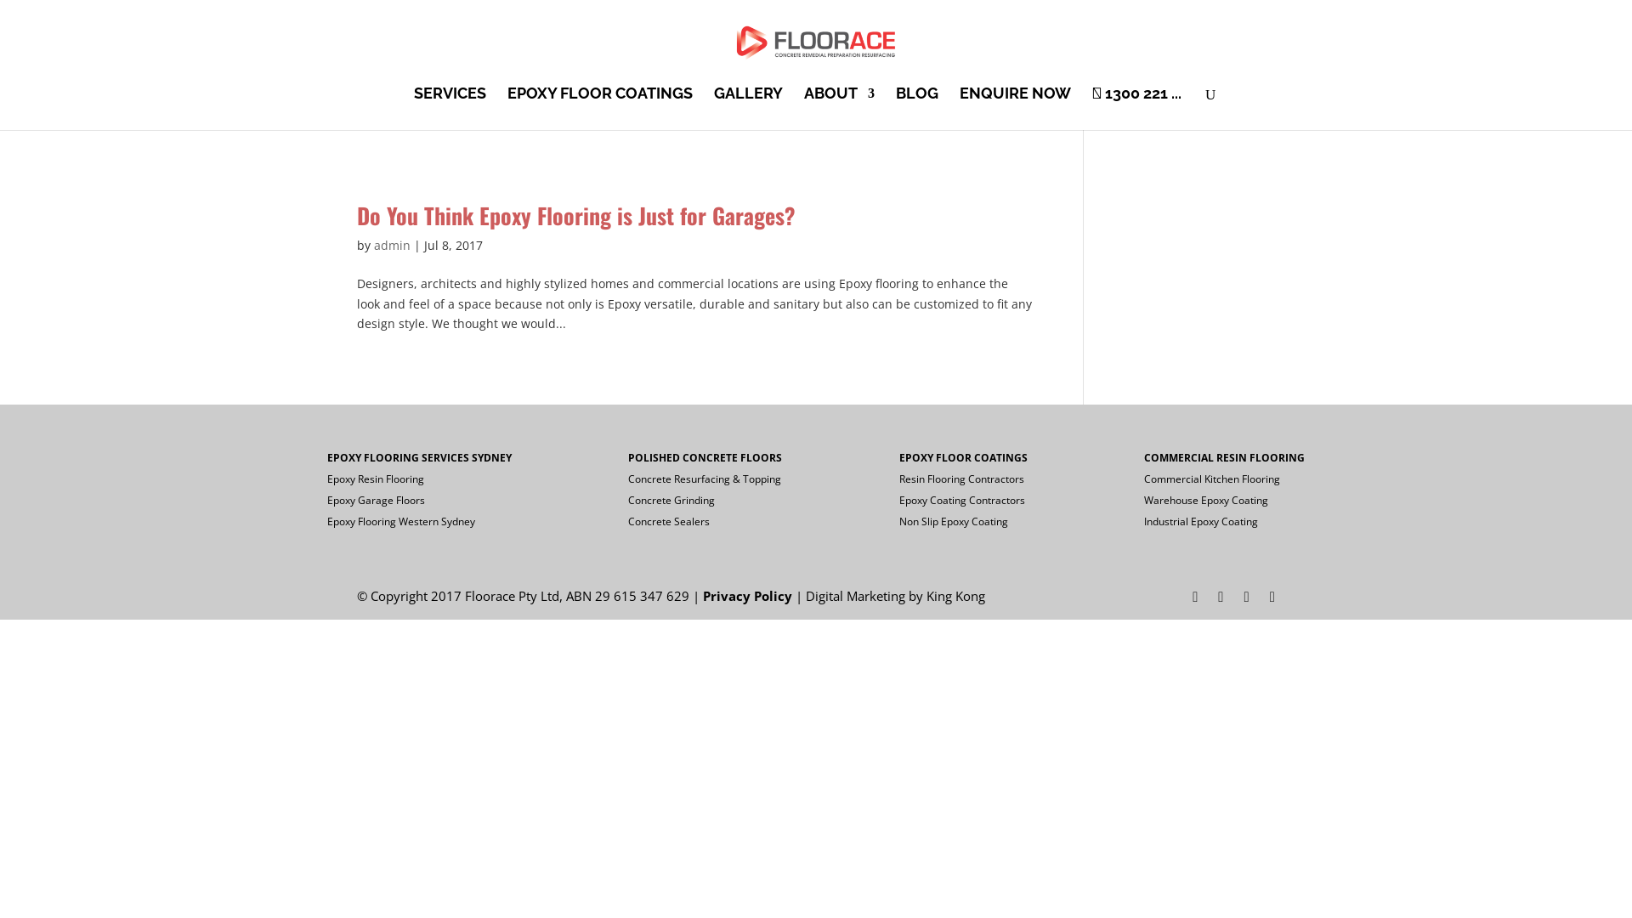 Image resolution: width=1632 pixels, height=918 pixels. I want to click on Commercial Kitchen Flooring, so click(1212, 479).